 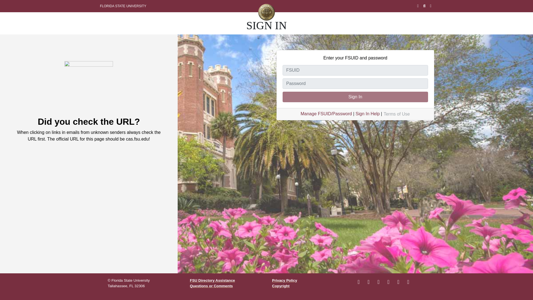 I want to click on Connect with Florida State on LinkedIn, so click(x=398, y=282).